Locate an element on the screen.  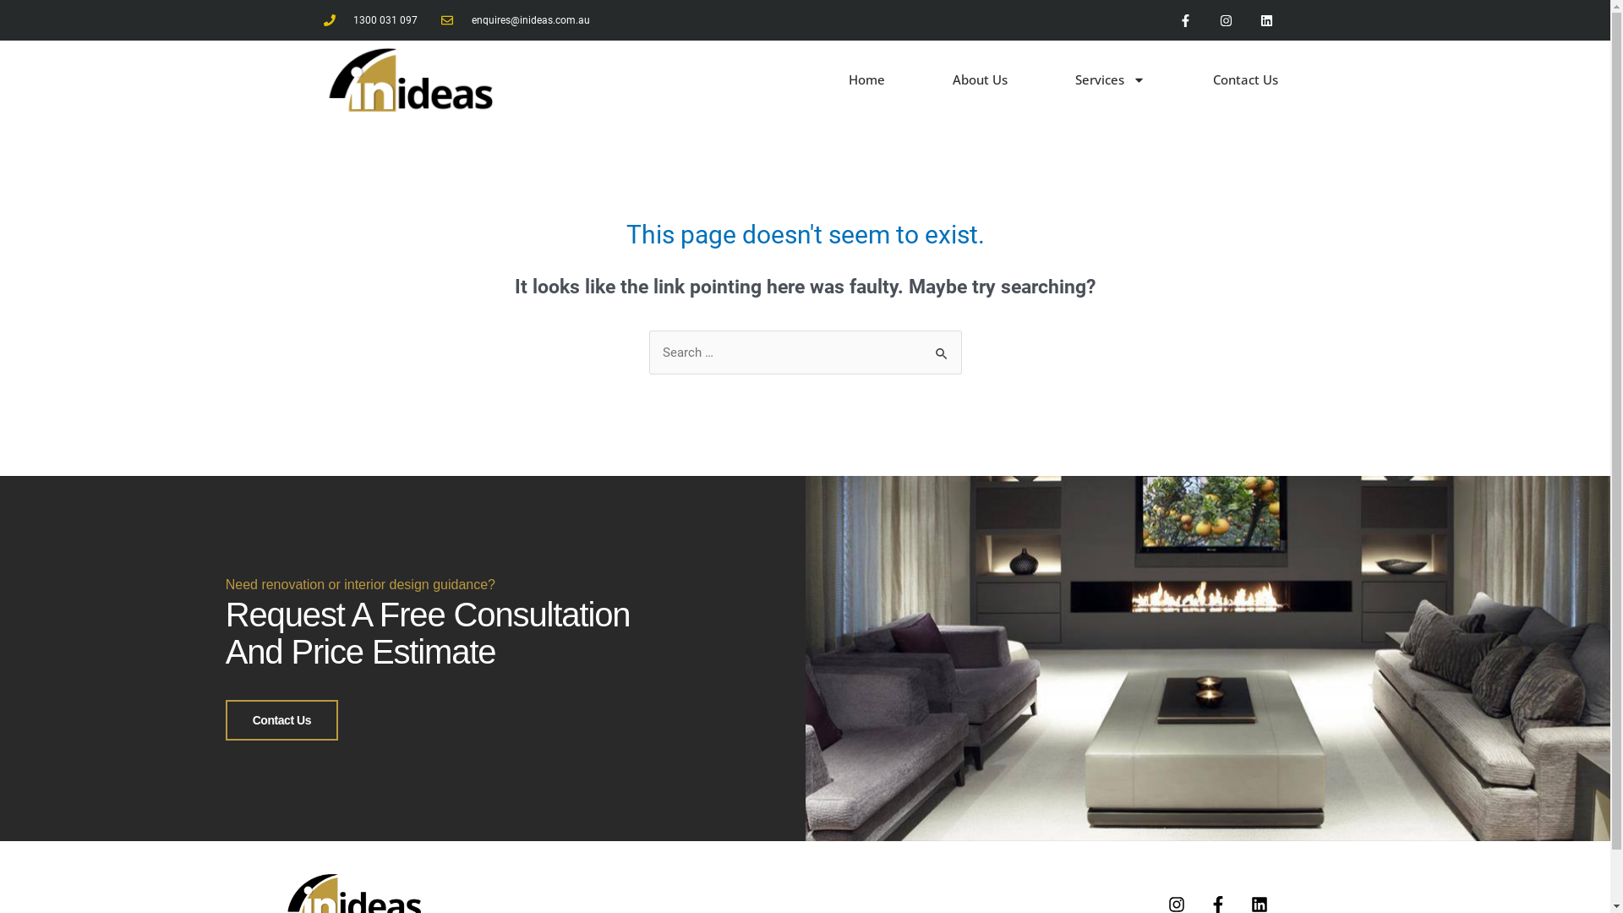
Search is located at coordinates (942, 348).